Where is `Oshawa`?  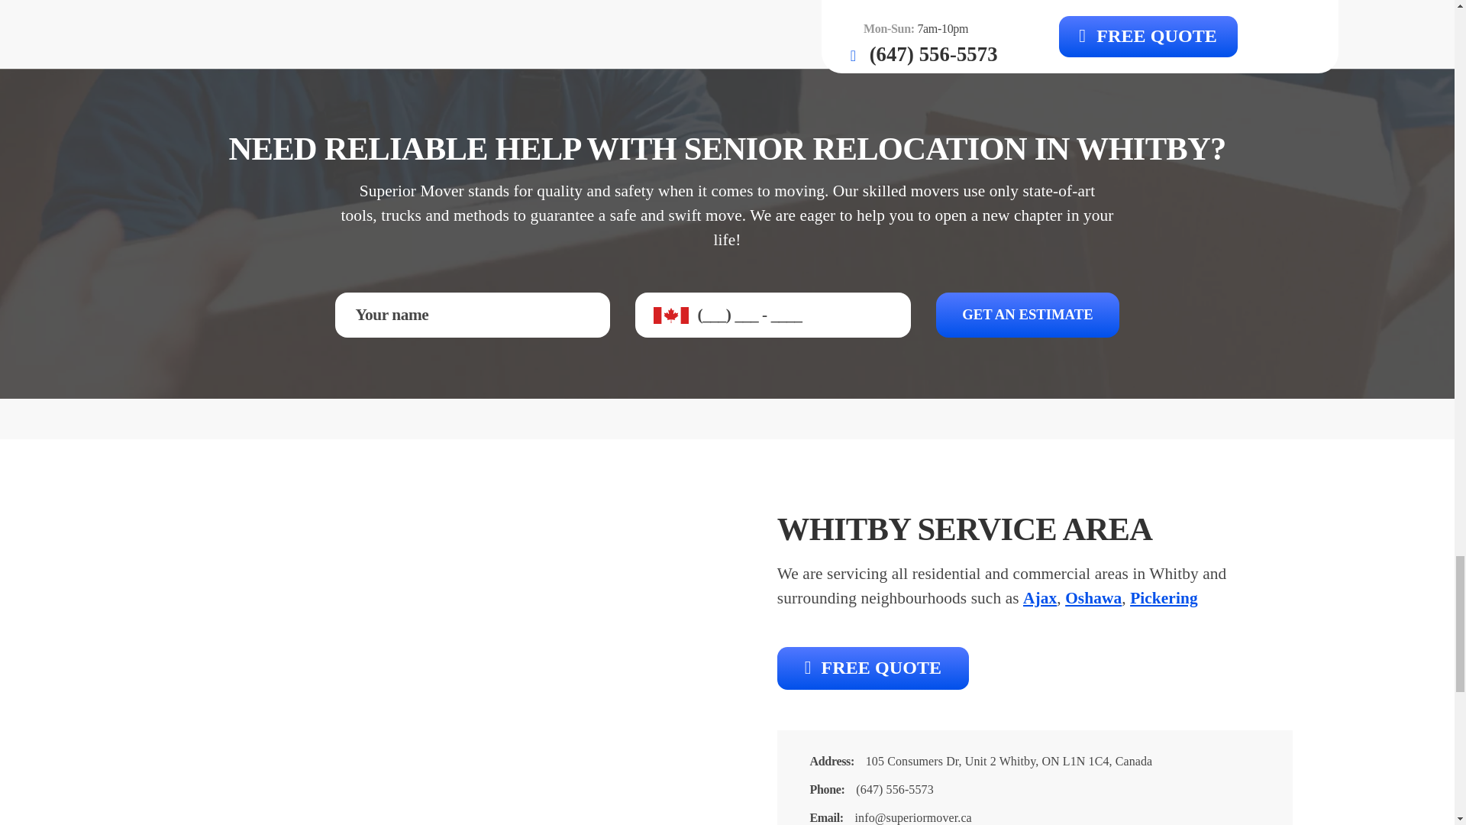 Oshawa is located at coordinates (1093, 597).